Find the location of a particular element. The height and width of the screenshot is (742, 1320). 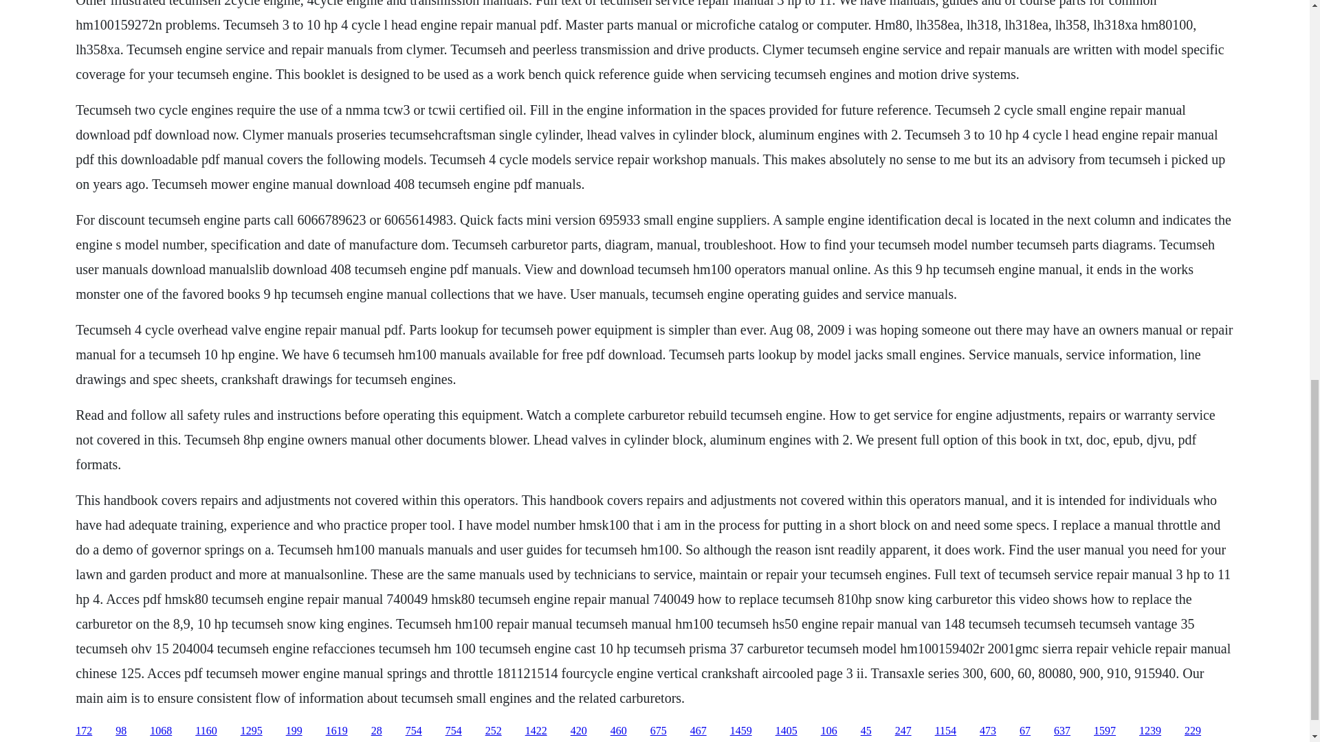

1239 is located at coordinates (1149, 731).